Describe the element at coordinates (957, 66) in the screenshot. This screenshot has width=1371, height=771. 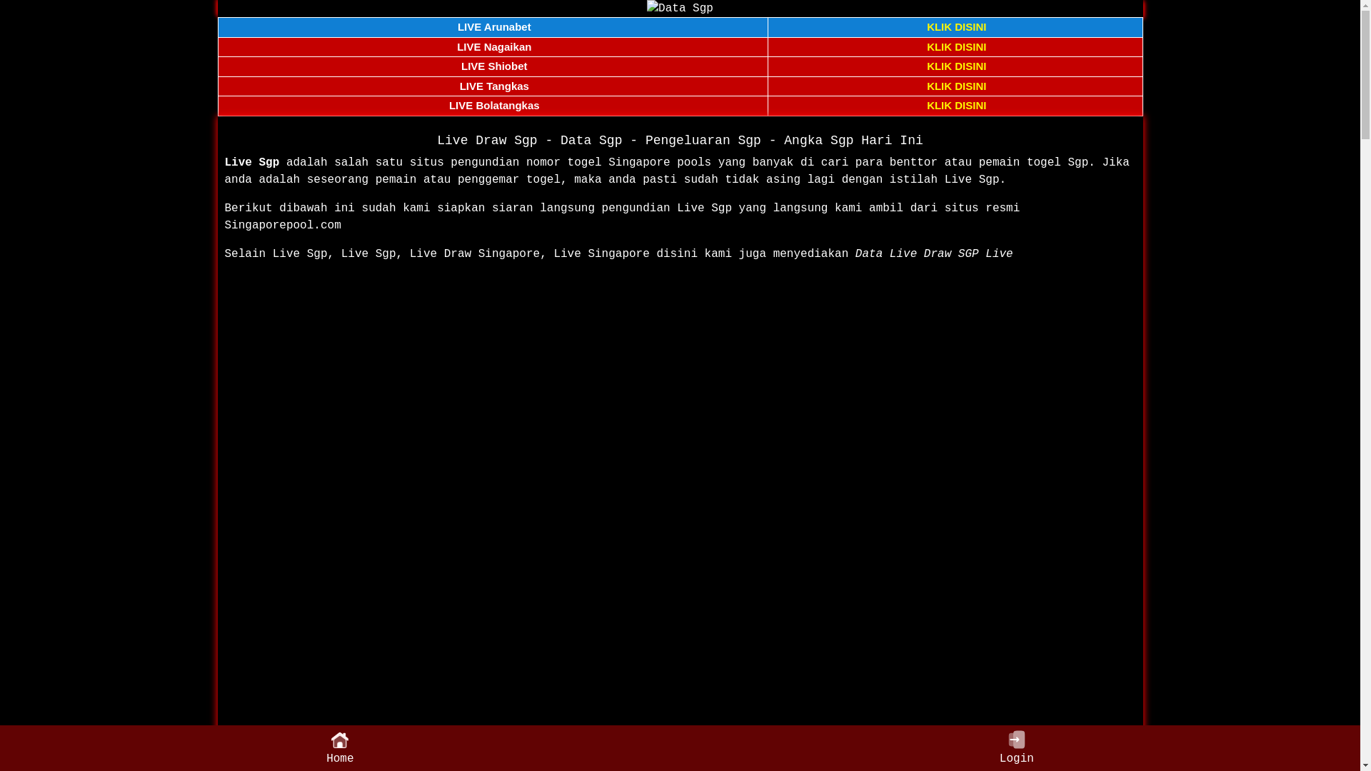
I see `KLIK DISINI` at that location.